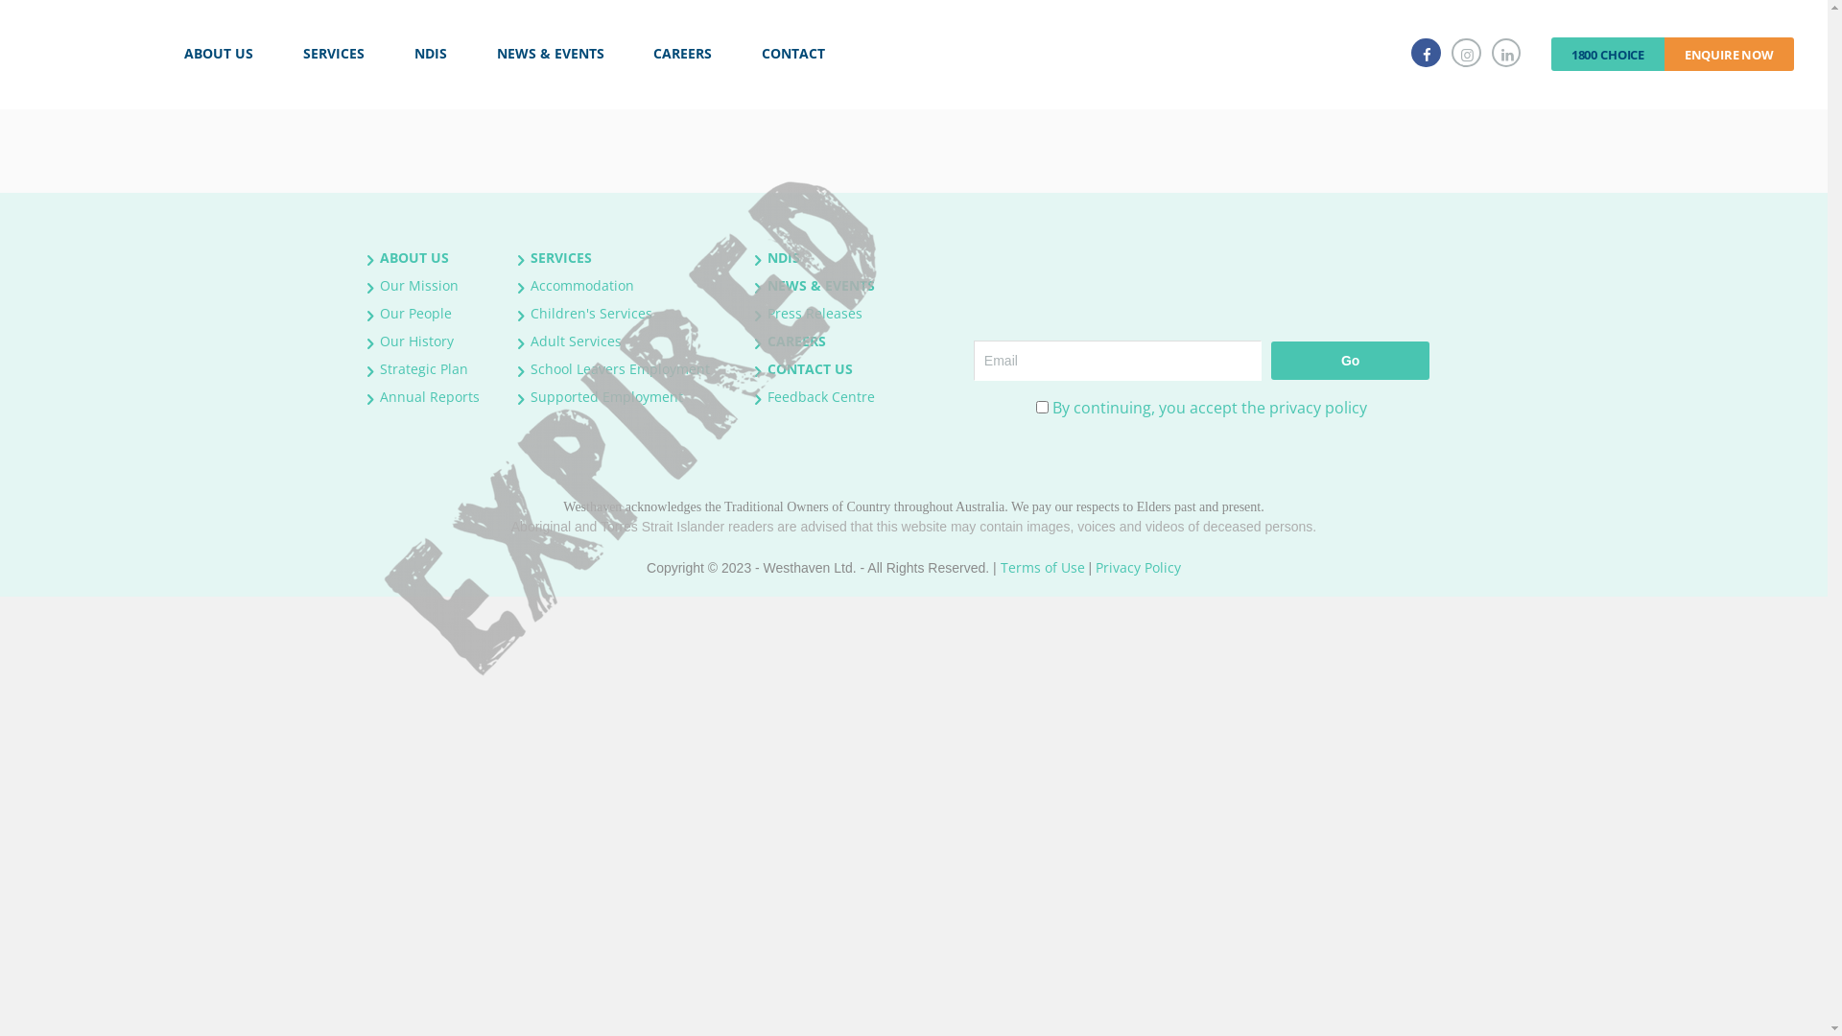 Image resolution: width=1842 pixels, height=1036 pixels. I want to click on Go, so click(1351, 361).